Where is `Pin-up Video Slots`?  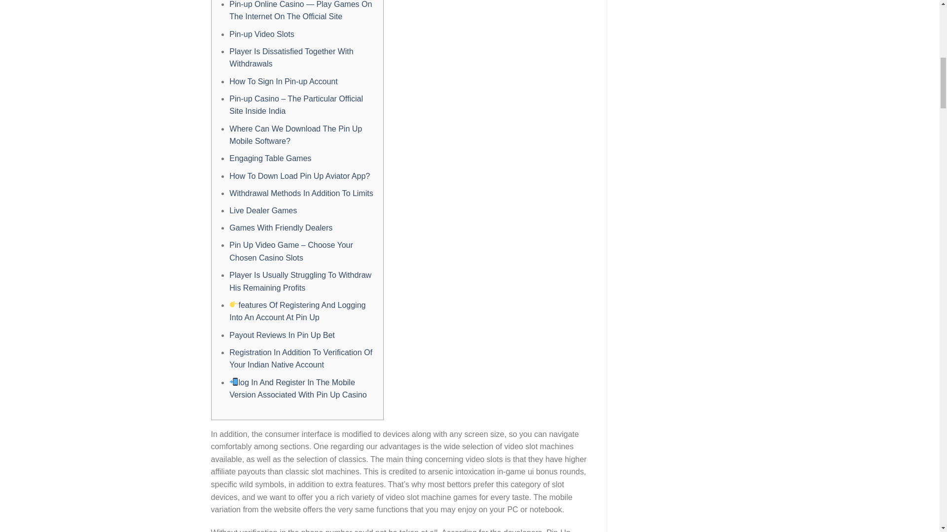 Pin-up Video Slots is located at coordinates (261, 33).